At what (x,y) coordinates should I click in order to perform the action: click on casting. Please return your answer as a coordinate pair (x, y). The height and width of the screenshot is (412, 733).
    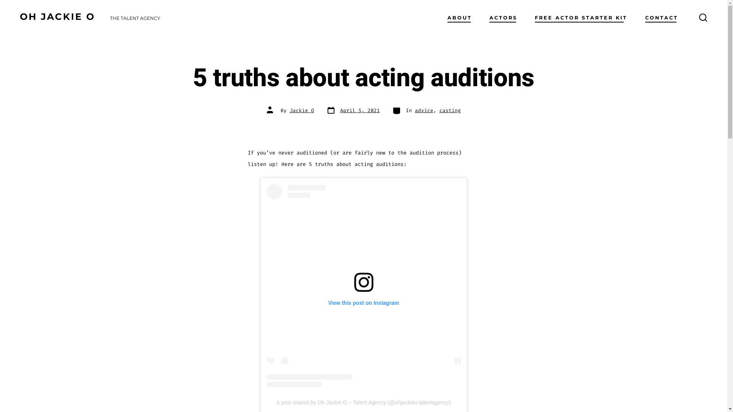
    Looking at the image, I should click on (450, 111).